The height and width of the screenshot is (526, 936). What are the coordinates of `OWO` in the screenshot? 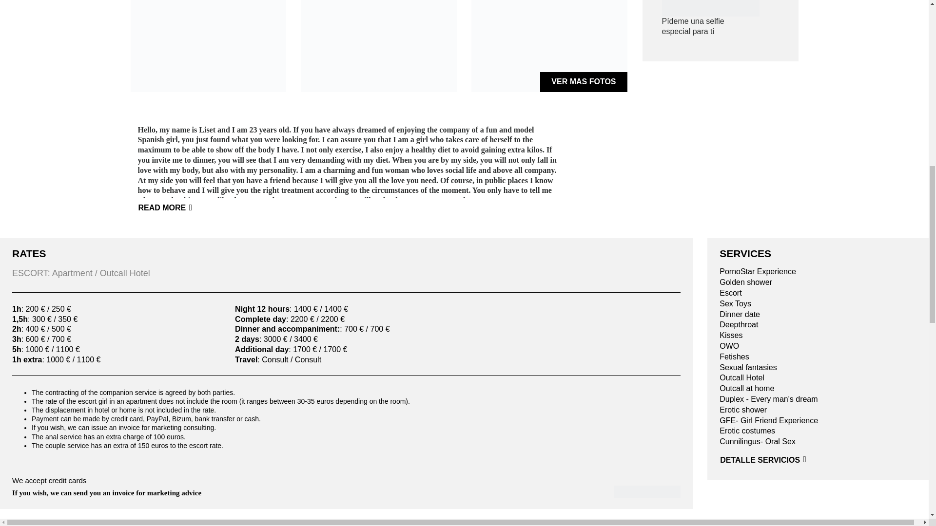 It's located at (818, 346).